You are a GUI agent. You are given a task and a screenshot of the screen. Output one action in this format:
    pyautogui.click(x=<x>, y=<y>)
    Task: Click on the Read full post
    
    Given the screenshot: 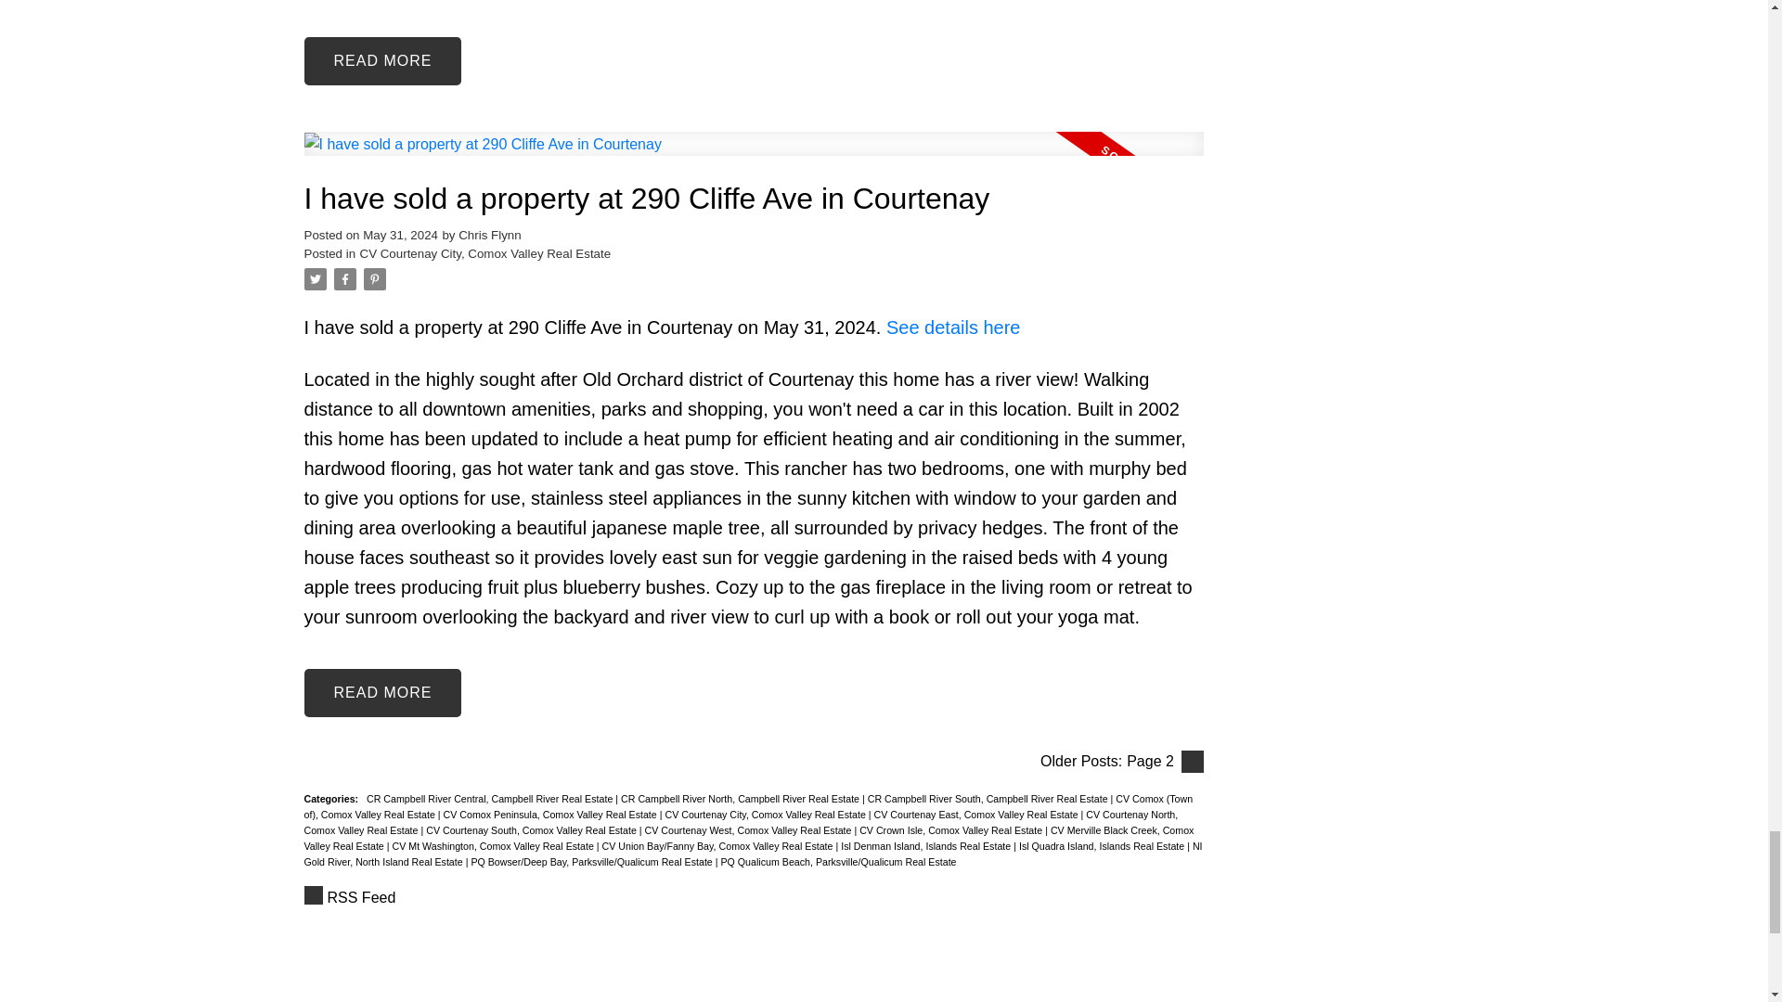 What is the action you would take?
    pyautogui.click(x=754, y=155)
    